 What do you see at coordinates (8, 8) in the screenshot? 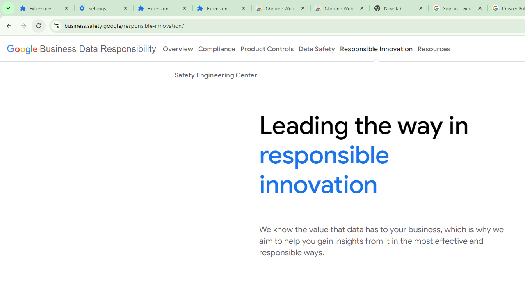
I see `Search tabs` at bounding box center [8, 8].